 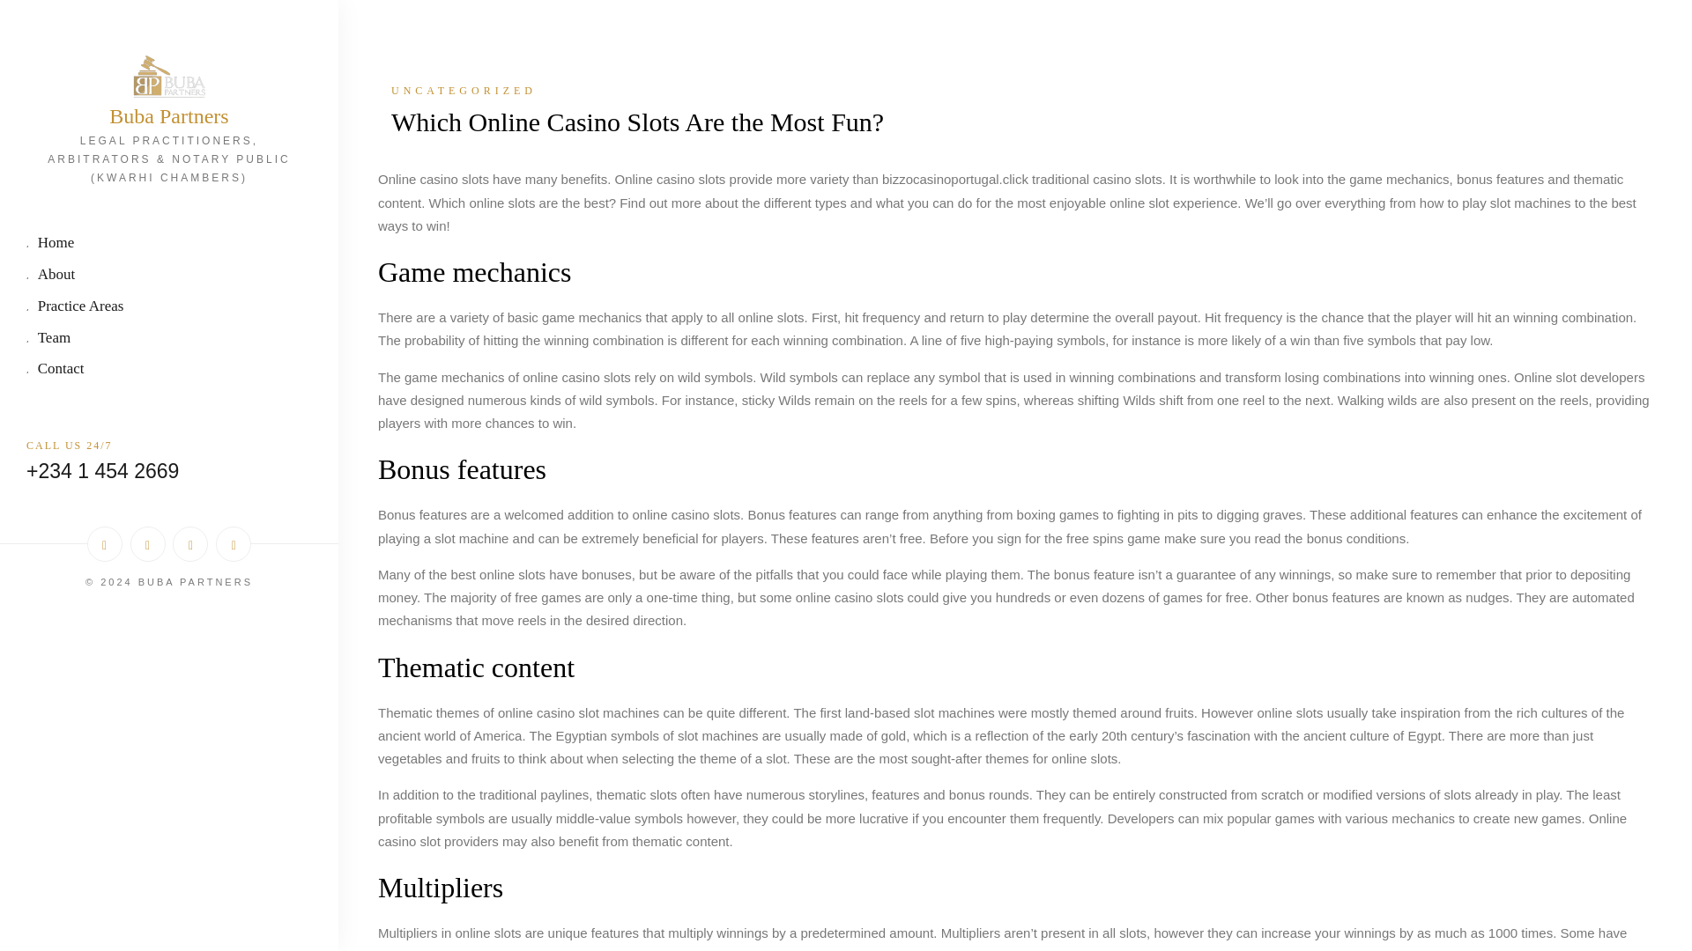 I want to click on Buba Partners, so click(x=169, y=116).